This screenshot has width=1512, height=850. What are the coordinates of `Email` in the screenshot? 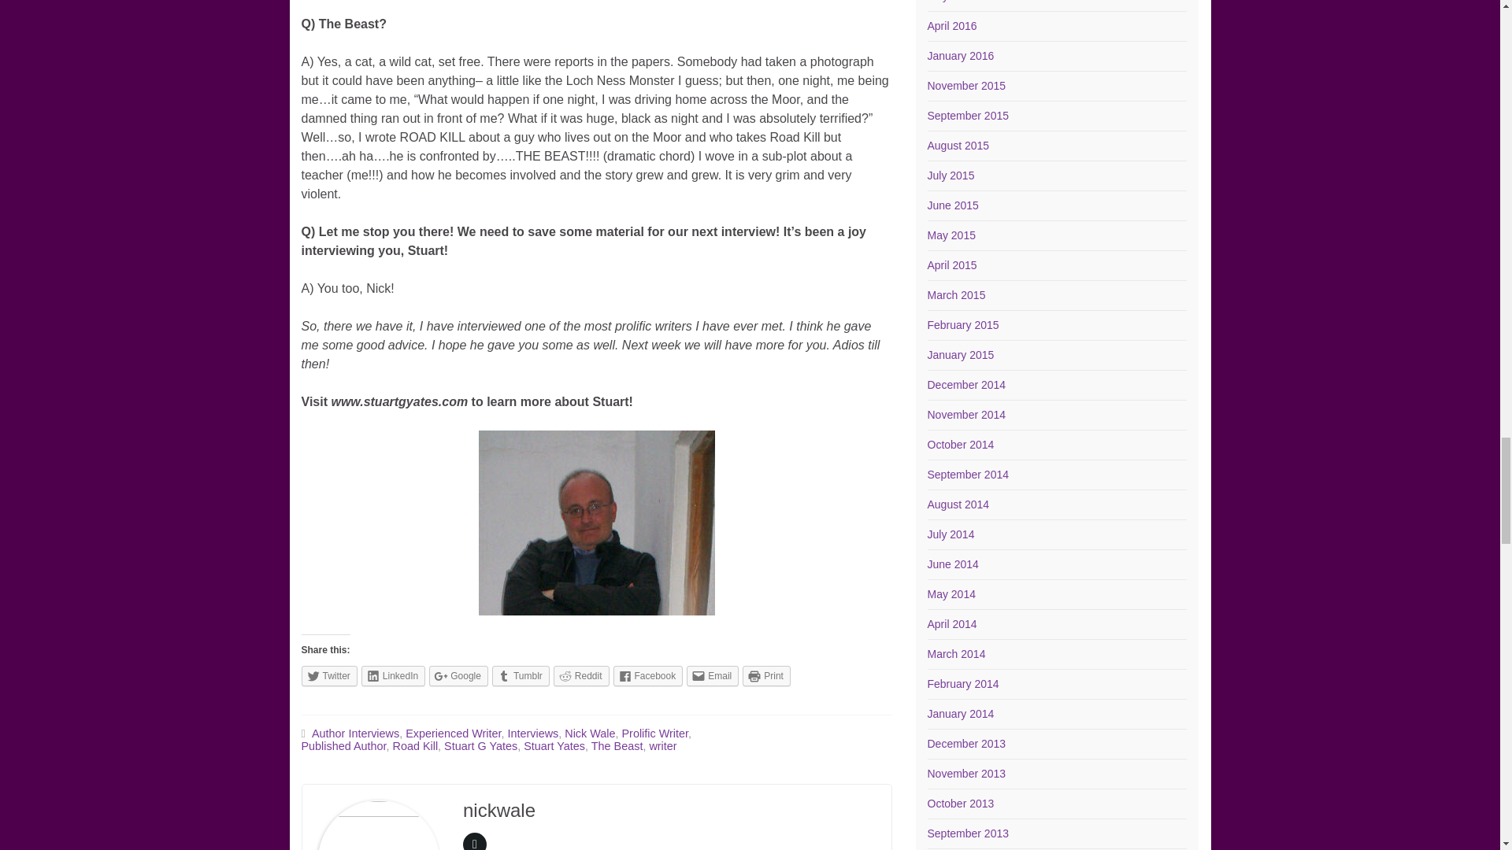 It's located at (712, 675).